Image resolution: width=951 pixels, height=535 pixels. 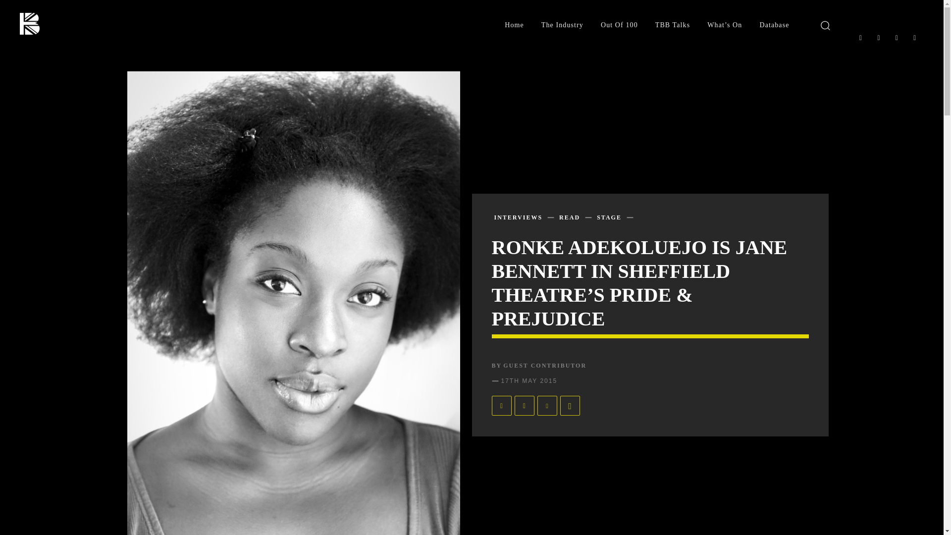 I want to click on READ, so click(x=570, y=217).